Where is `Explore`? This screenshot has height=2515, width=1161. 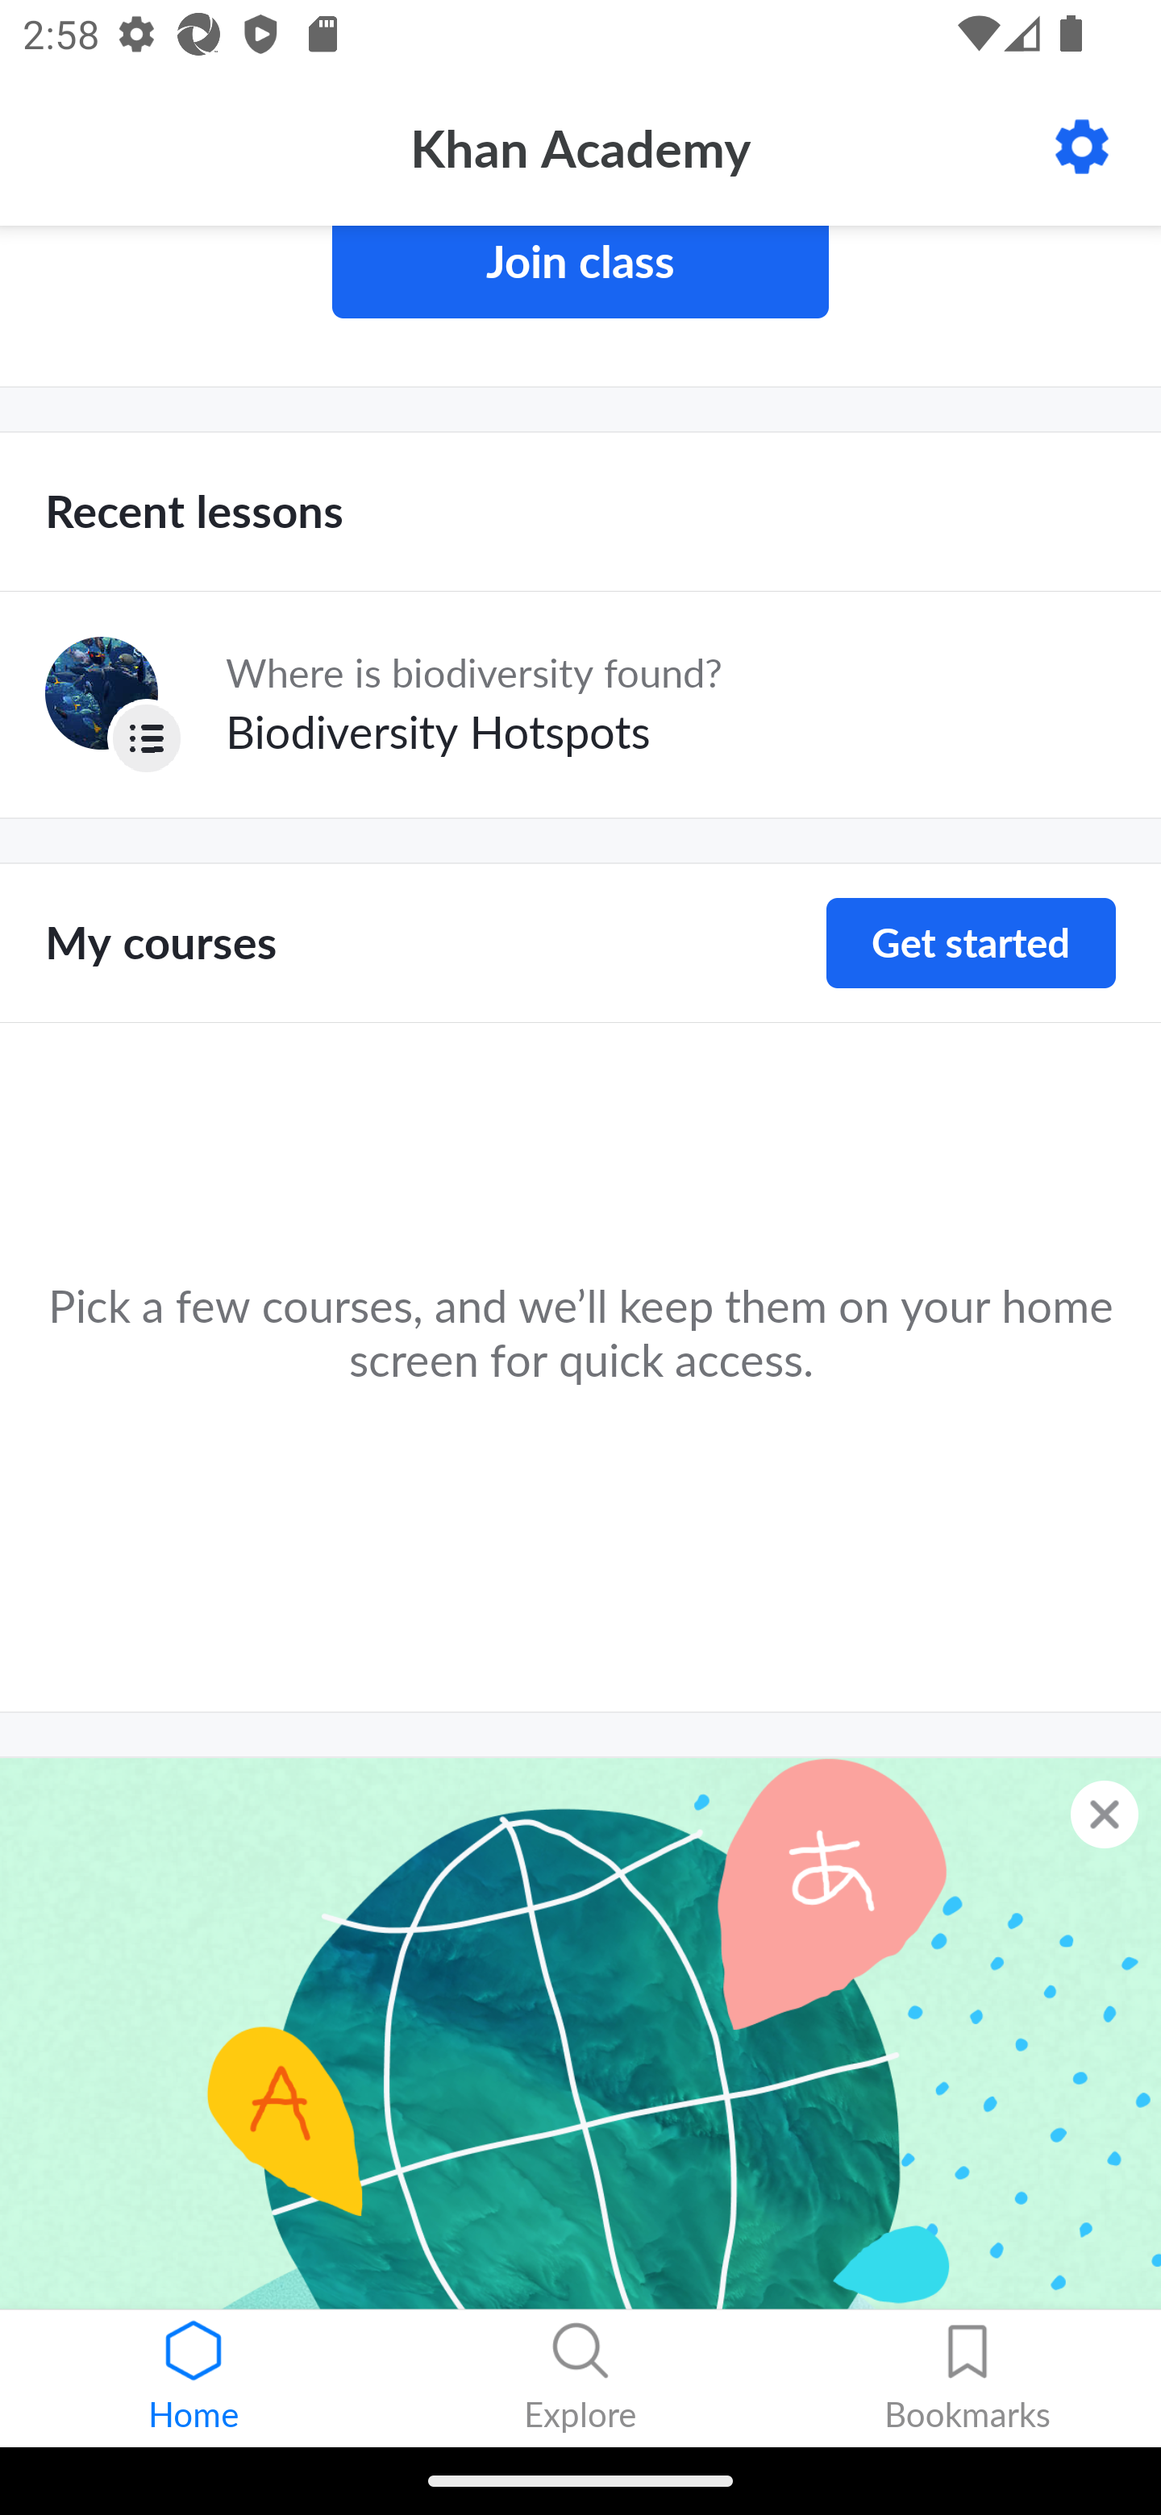
Explore is located at coordinates (580, 2379).